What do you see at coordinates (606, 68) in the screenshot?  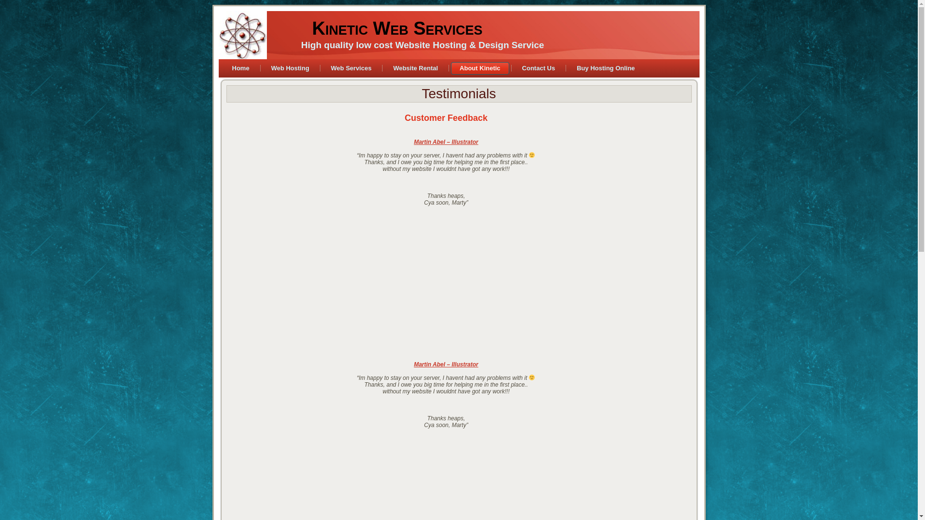 I see `Buy Hosting Online` at bounding box center [606, 68].